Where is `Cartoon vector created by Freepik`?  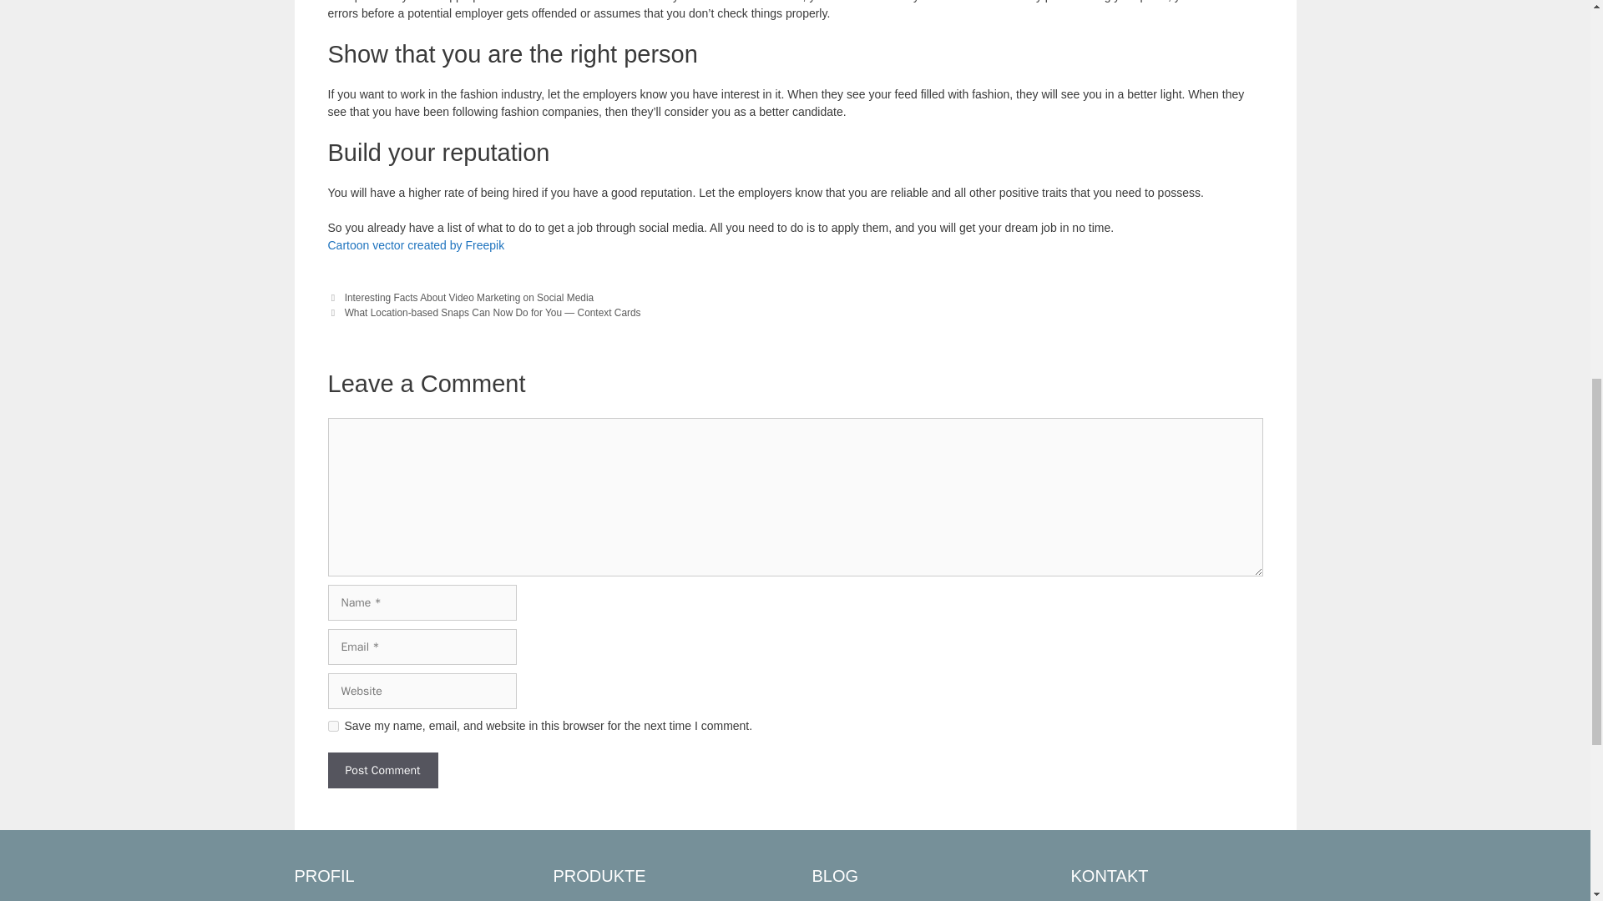
Cartoon vector created by Freepik is located at coordinates (416, 245).